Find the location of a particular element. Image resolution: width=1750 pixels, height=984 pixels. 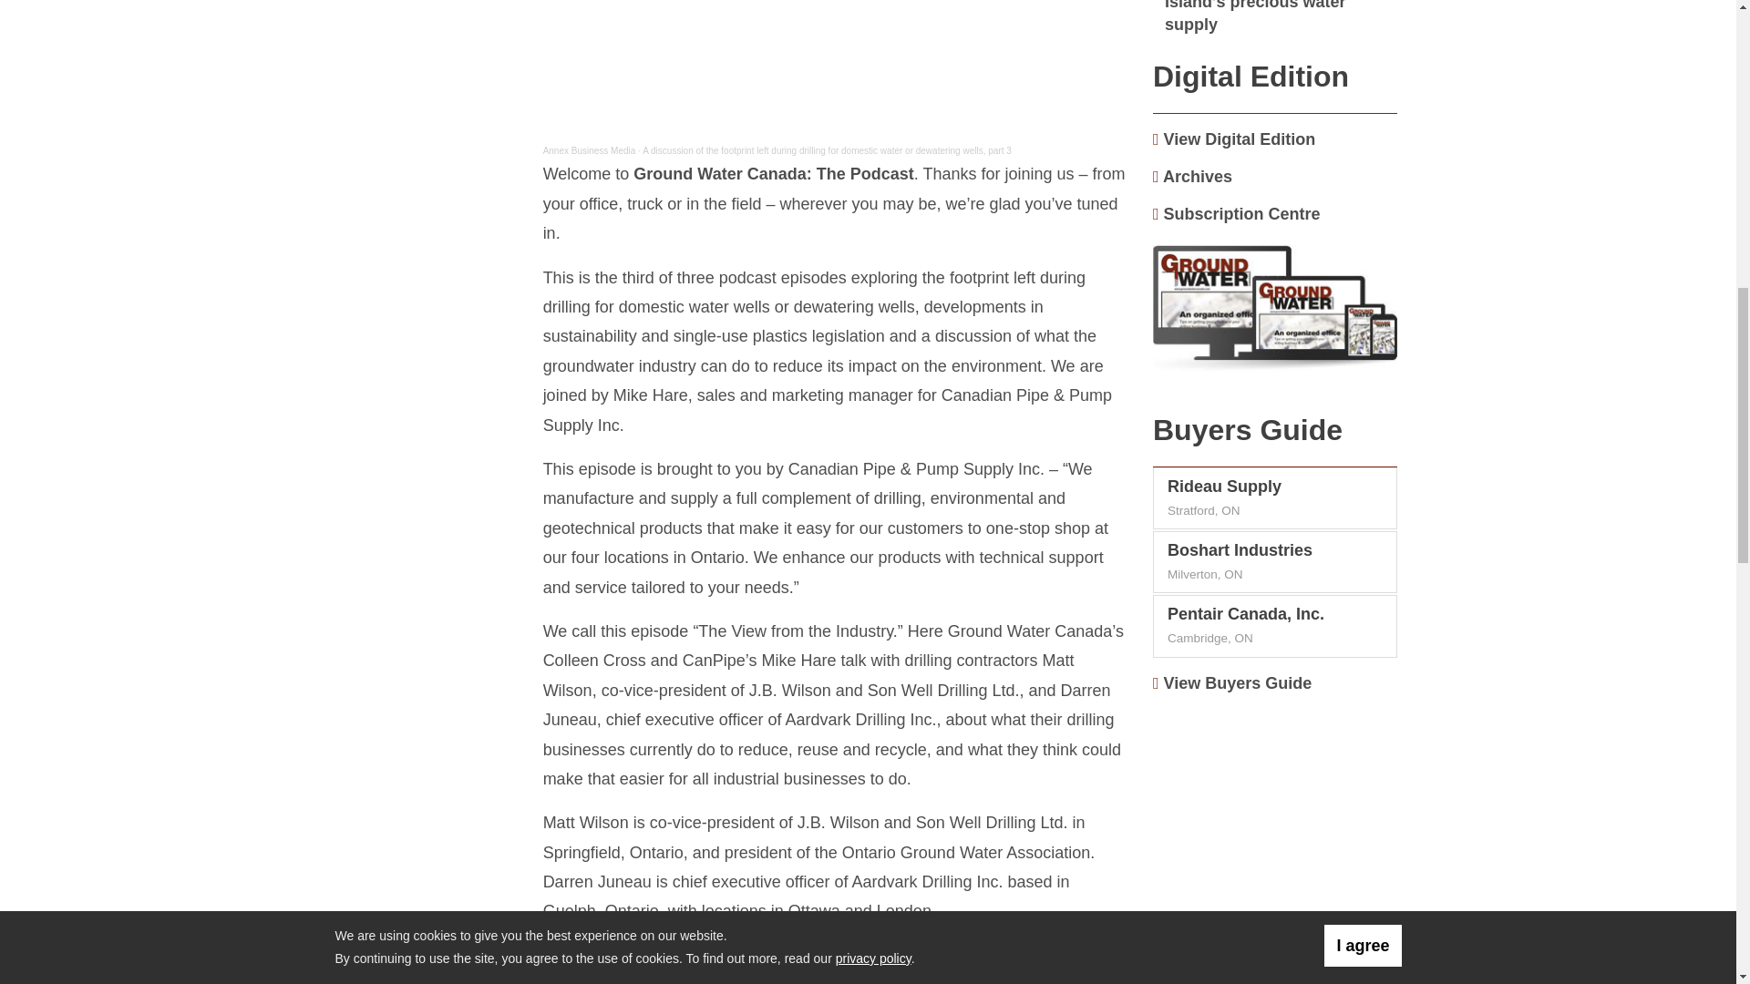

Annex Business Media is located at coordinates (589, 149).